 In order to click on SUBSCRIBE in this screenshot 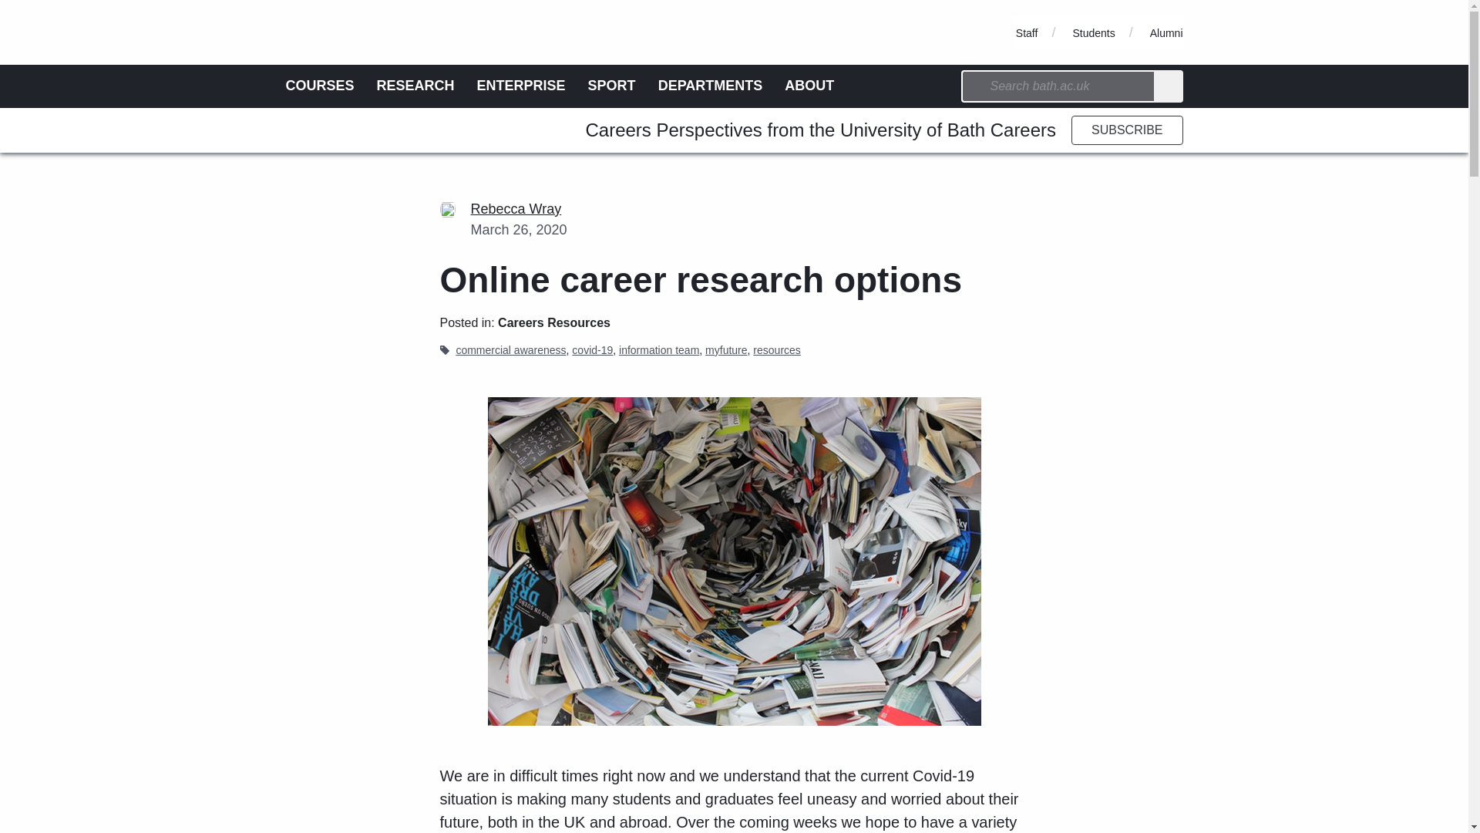, I will do `click(1127, 130)`.